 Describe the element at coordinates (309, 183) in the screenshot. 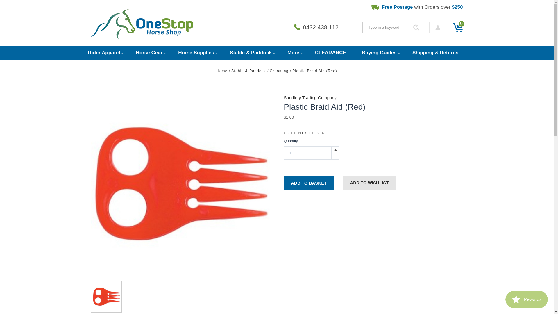

I see `ADD TO BASKET` at that location.